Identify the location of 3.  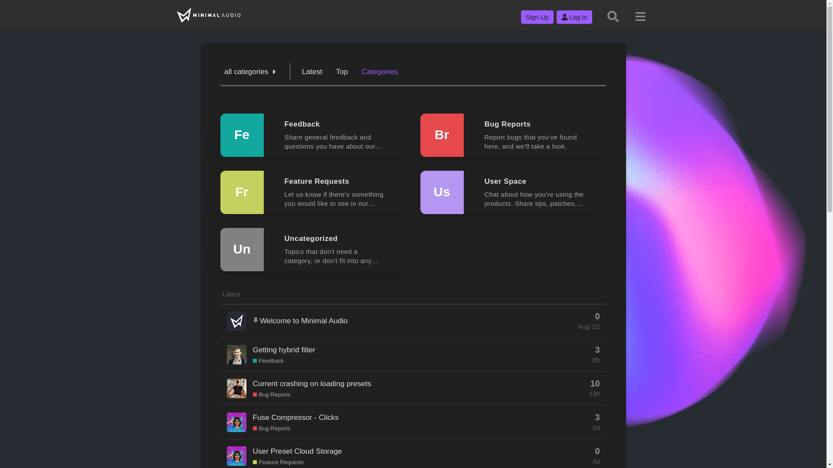
(597, 418).